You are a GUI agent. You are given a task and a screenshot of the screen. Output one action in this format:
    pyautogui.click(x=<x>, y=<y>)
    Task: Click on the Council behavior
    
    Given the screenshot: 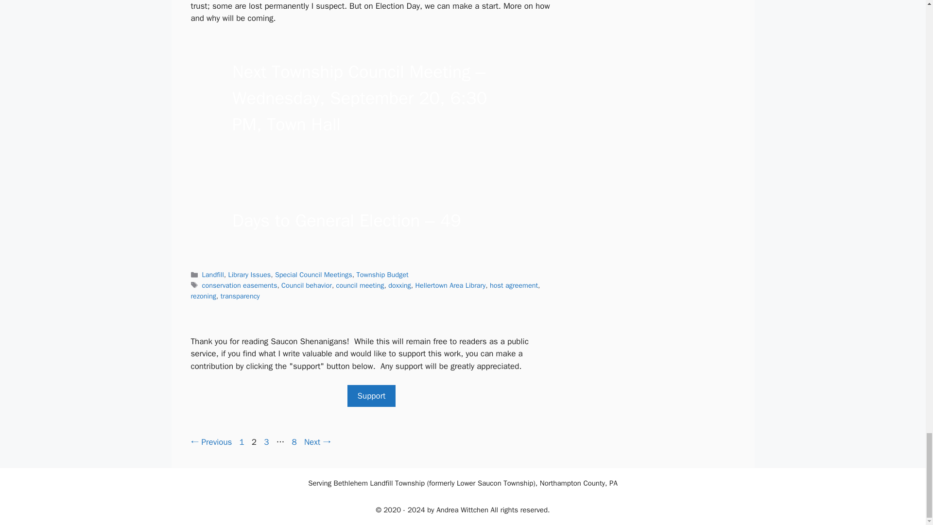 What is the action you would take?
    pyautogui.click(x=382, y=274)
    